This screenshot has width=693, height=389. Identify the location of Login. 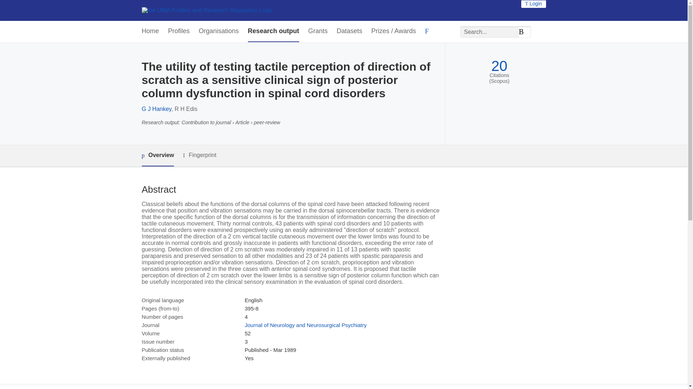
(533, 4).